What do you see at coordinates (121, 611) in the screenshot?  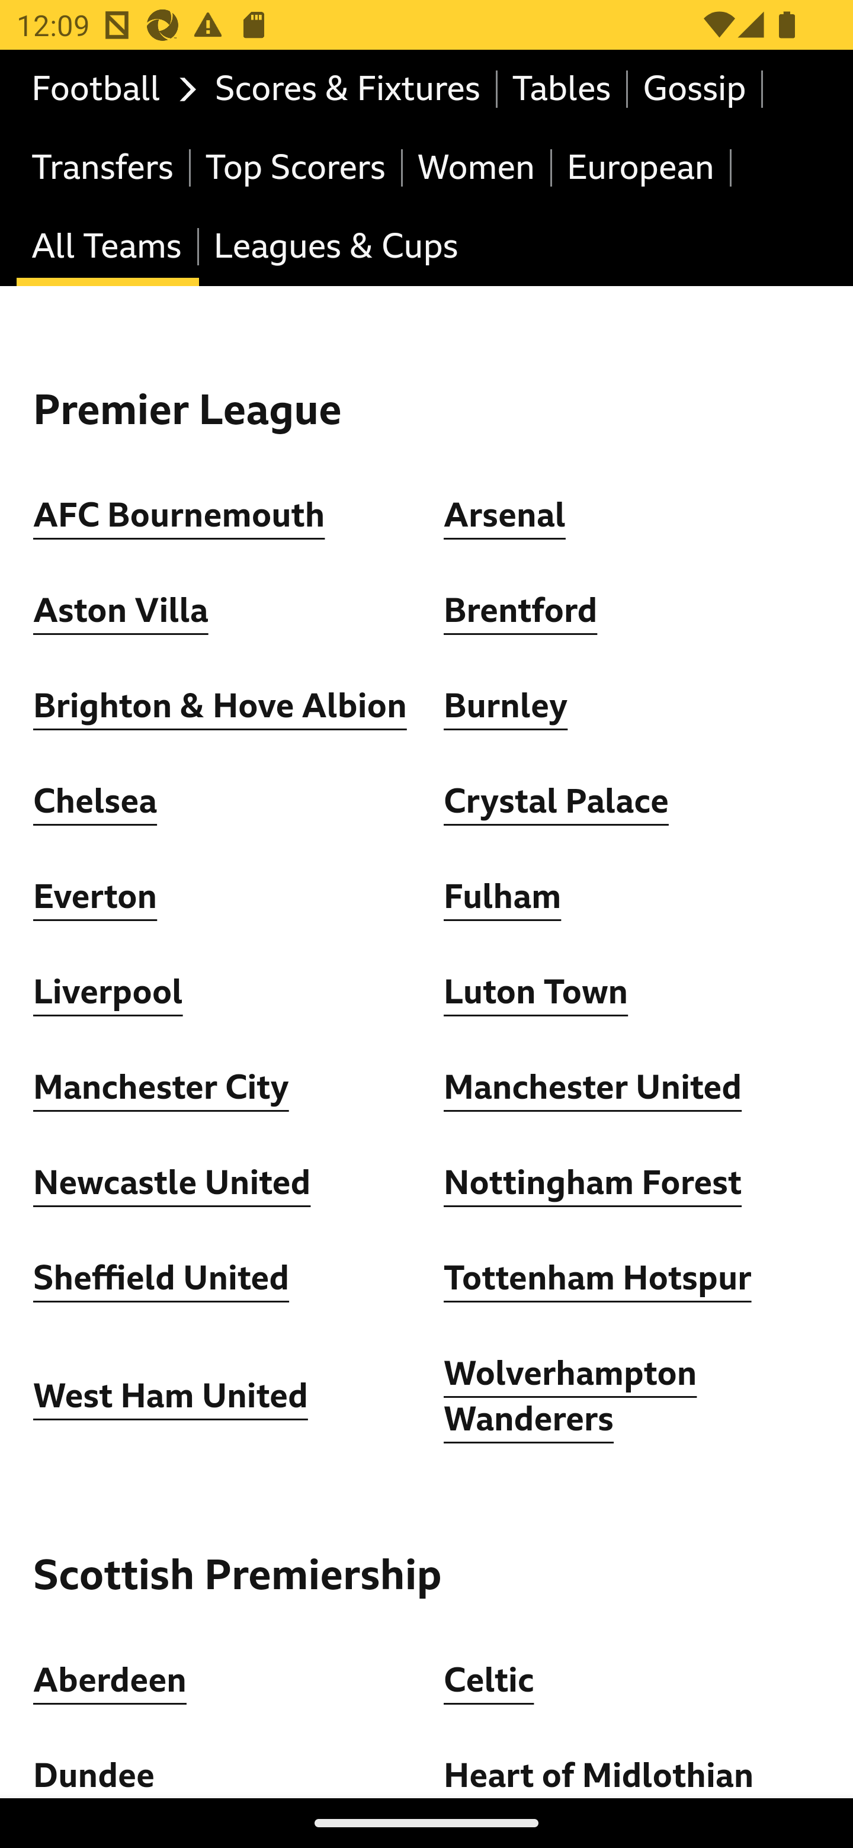 I see `Aston Villa` at bounding box center [121, 611].